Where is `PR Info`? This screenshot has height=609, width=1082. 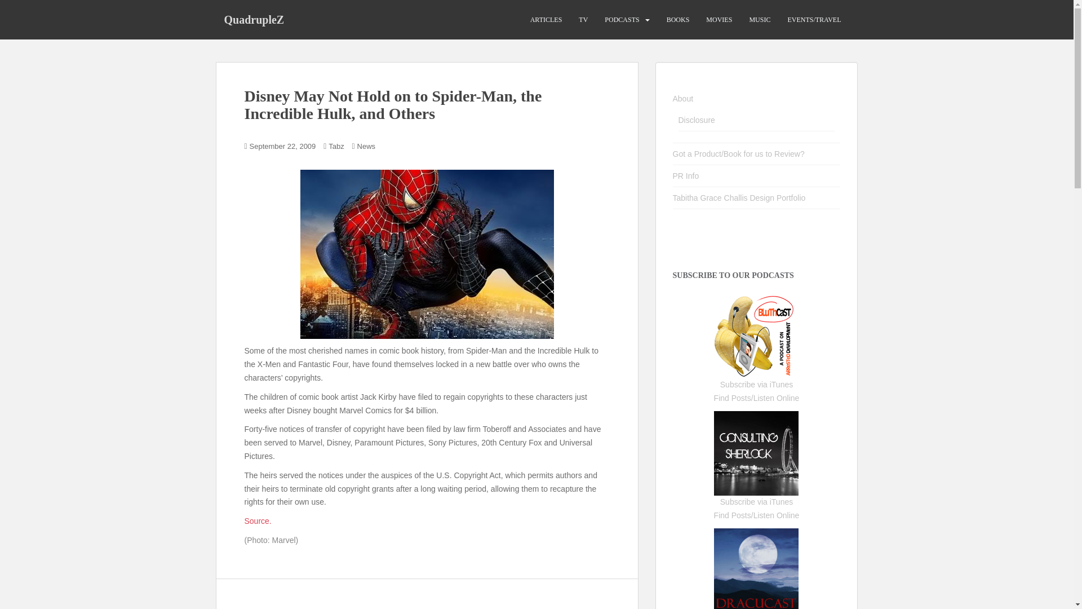
PR Info is located at coordinates (686, 175).